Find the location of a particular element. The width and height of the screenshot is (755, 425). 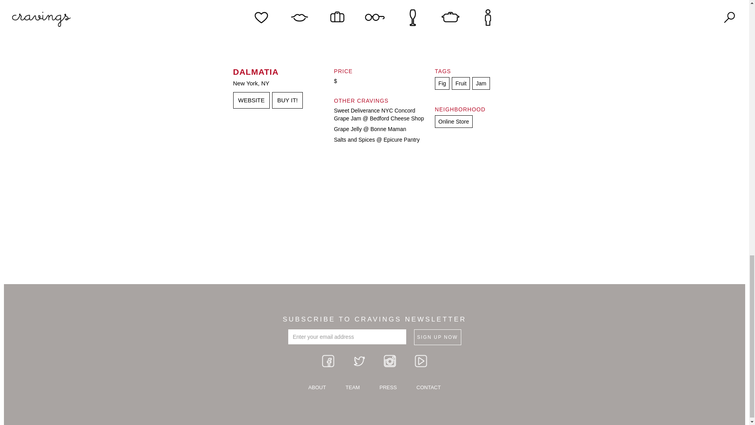

Sign Up Now is located at coordinates (437, 337).